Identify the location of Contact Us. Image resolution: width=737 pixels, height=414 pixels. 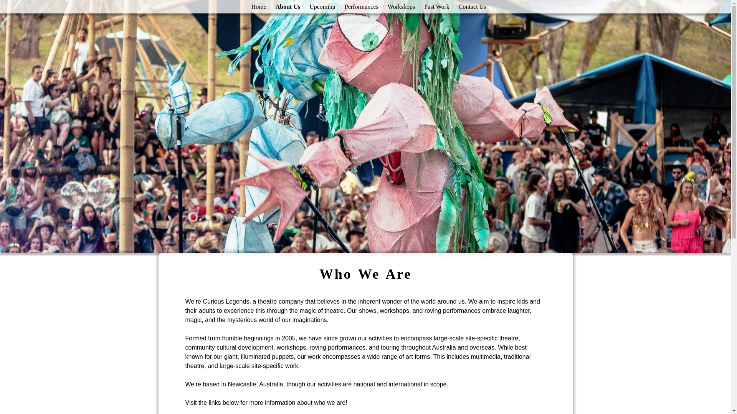
(472, 7).